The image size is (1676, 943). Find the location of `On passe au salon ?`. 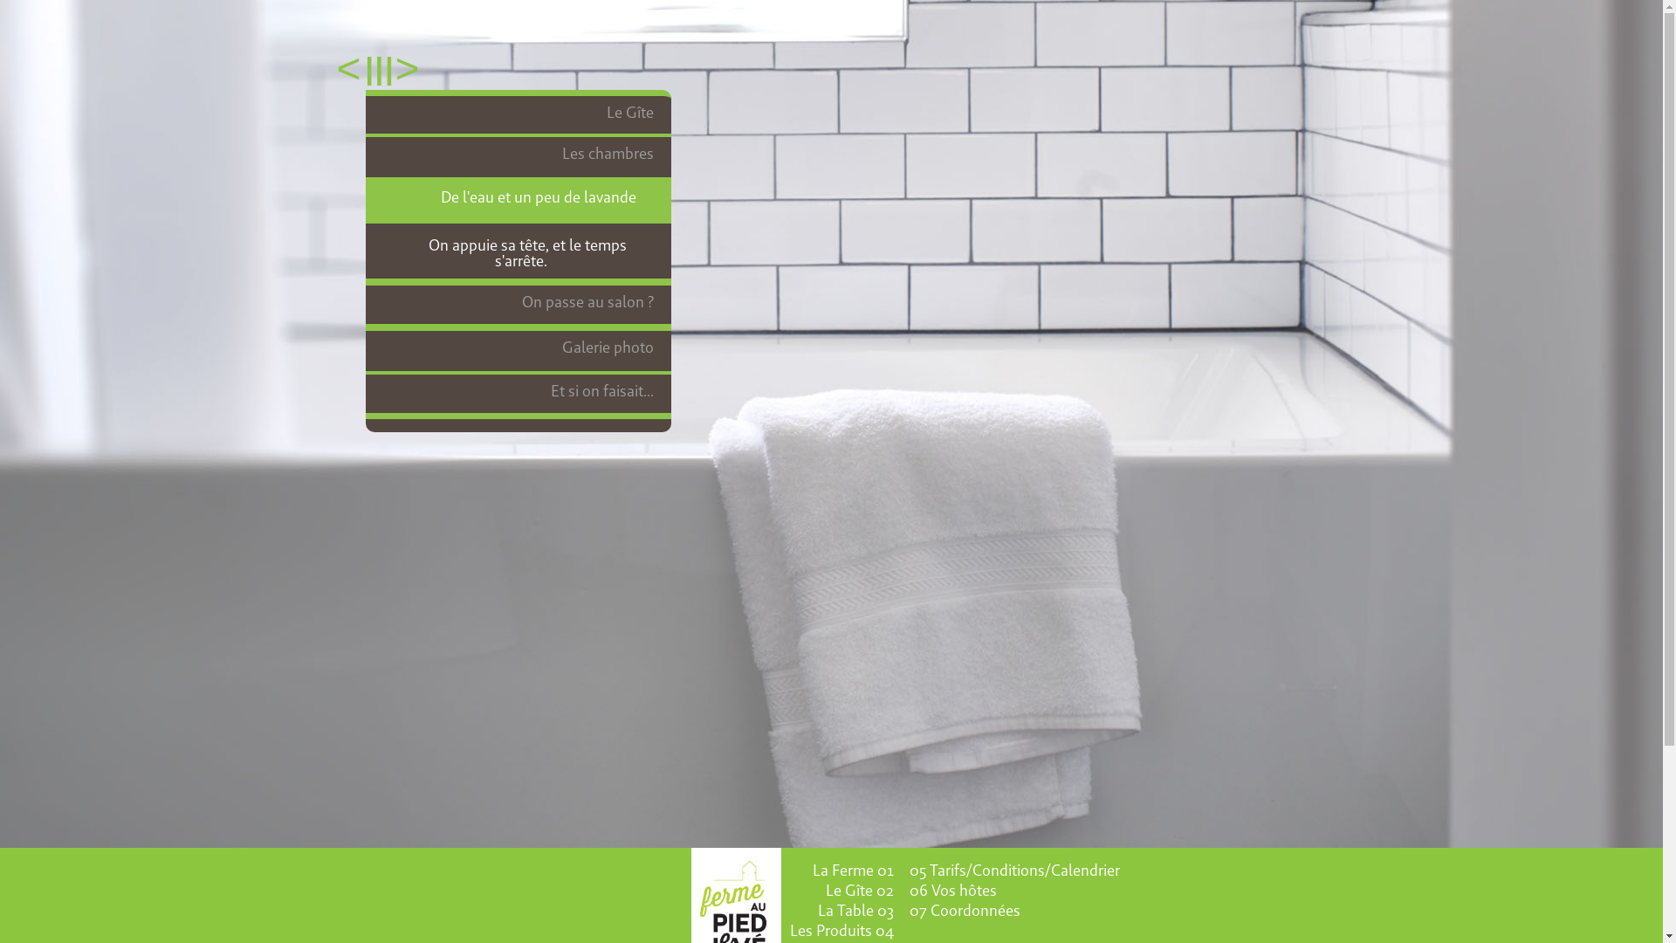

On passe au salon ? is located at coordinates (518, 307).